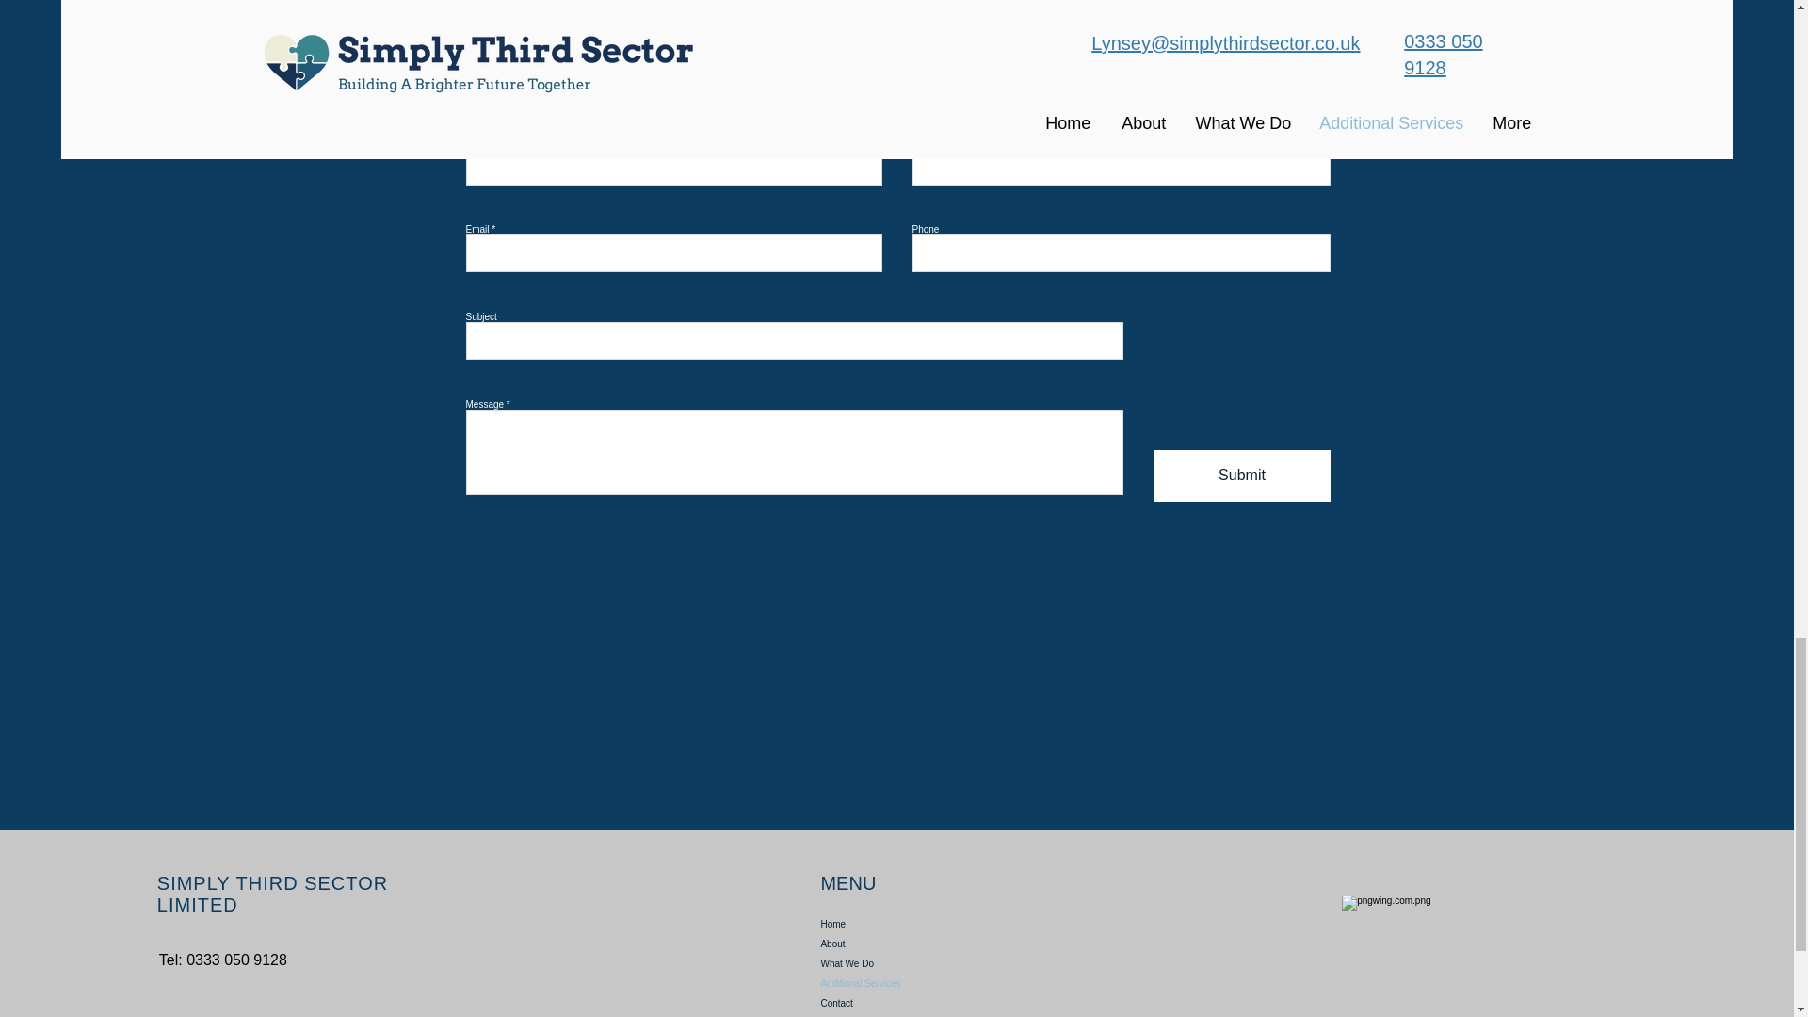  I want to click on About, so click(908, 944).